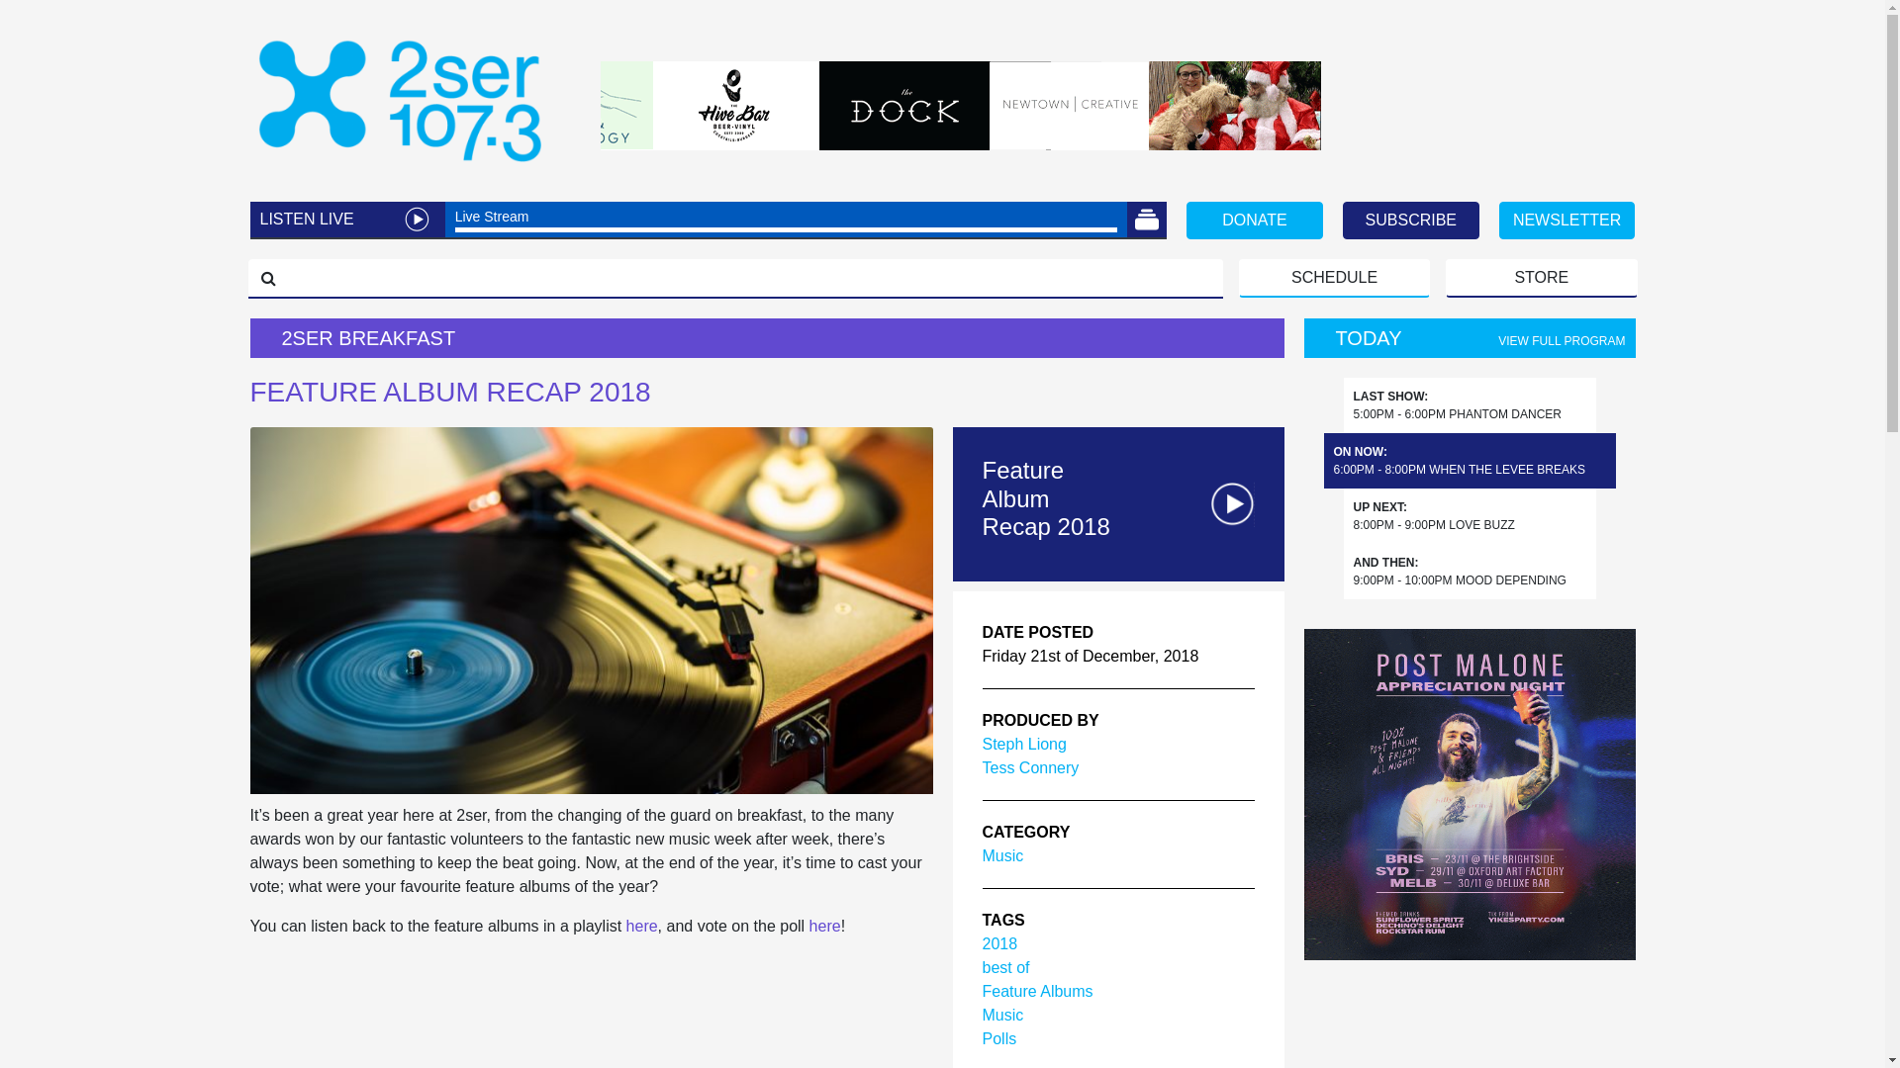 This screenshot has width=1900, height=1068. I want to click on SUBSCRIBE, so click(1411, 221).